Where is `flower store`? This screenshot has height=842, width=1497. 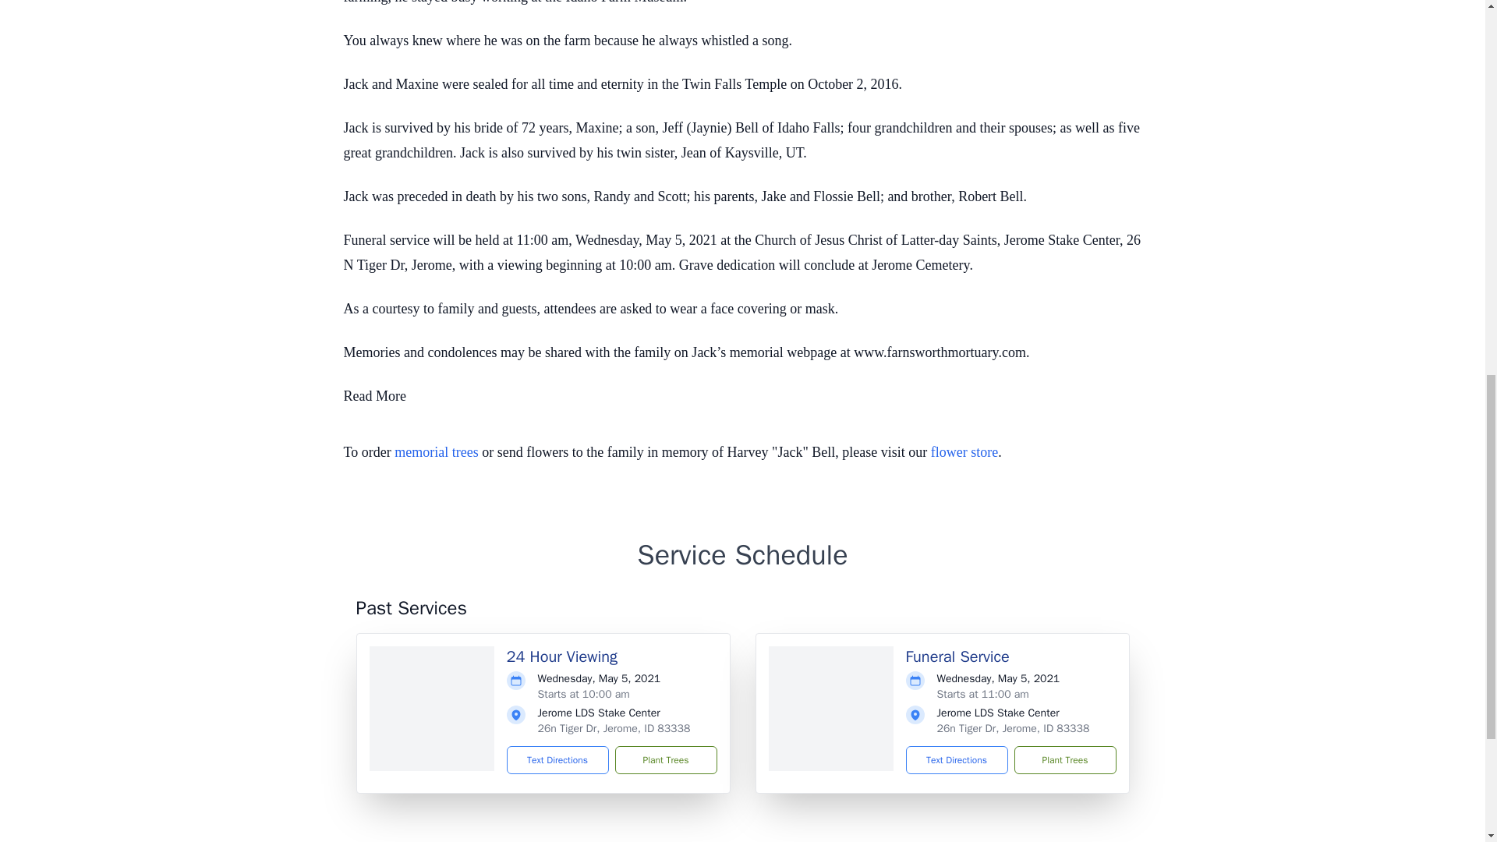 flower store is located at coordinates (964, 452).